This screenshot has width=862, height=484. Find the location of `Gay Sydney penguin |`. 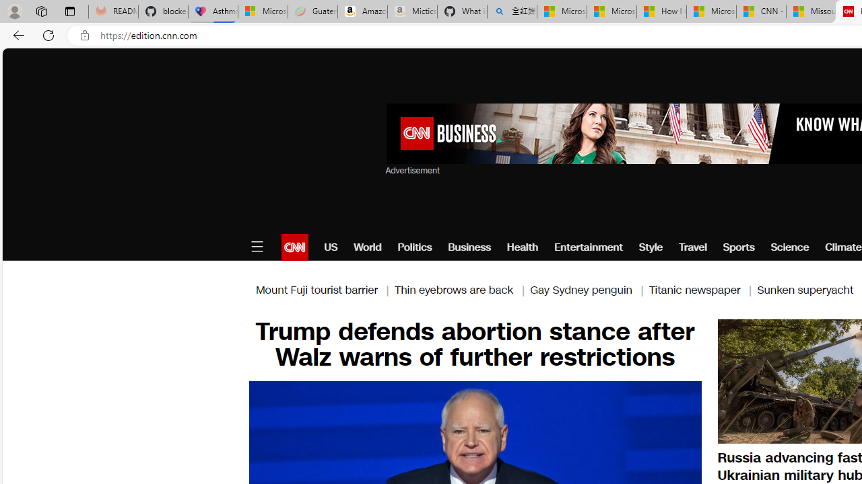

Gay Sydney penguin | is located at coordinates (589, 289).